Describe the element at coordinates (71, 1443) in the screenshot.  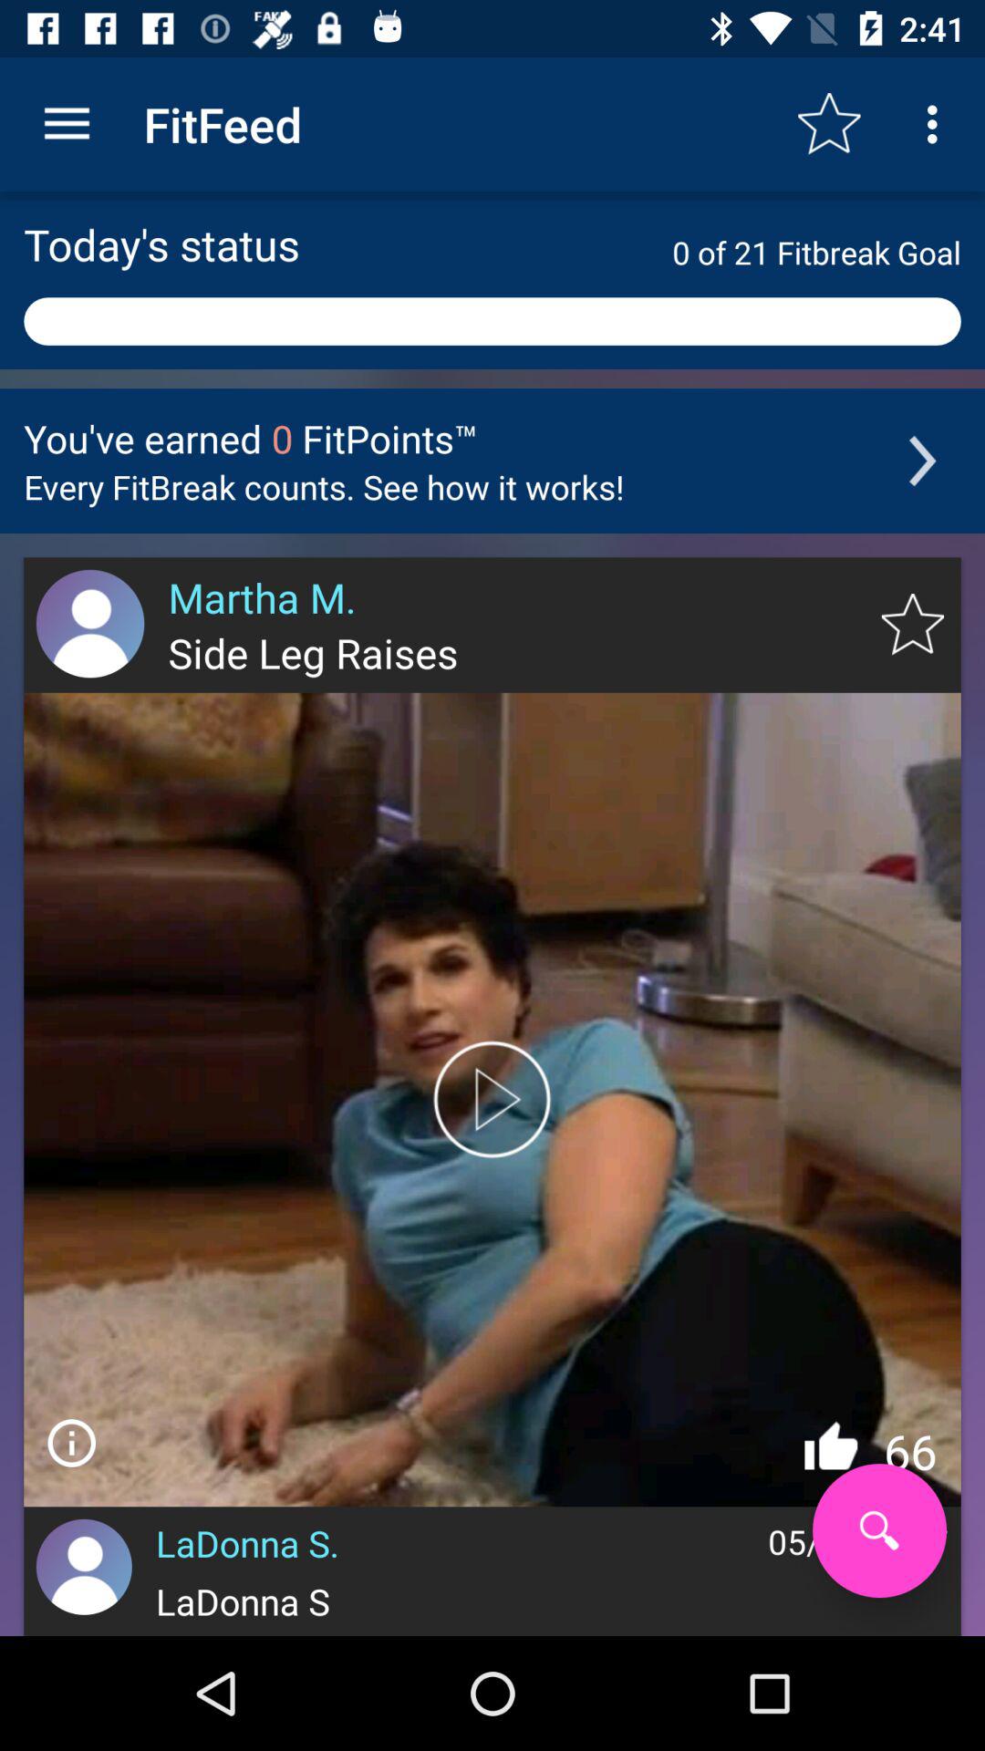
I see `menu option` at that location.